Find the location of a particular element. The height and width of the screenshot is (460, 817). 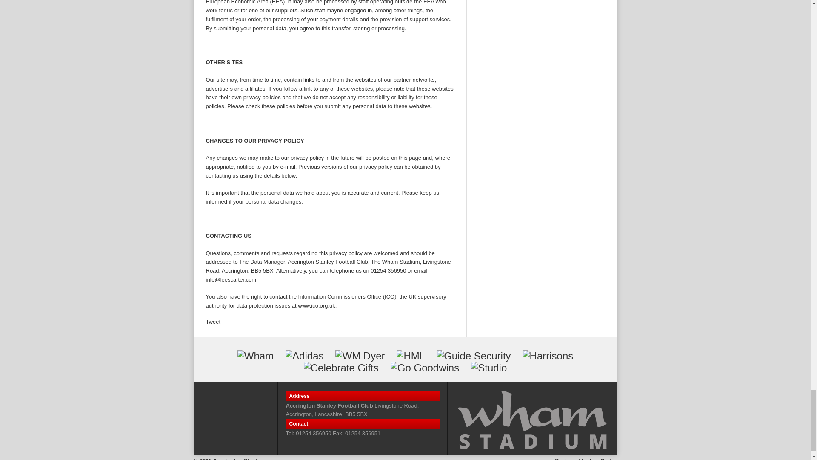

Studio is located at coordinates (488, 368).